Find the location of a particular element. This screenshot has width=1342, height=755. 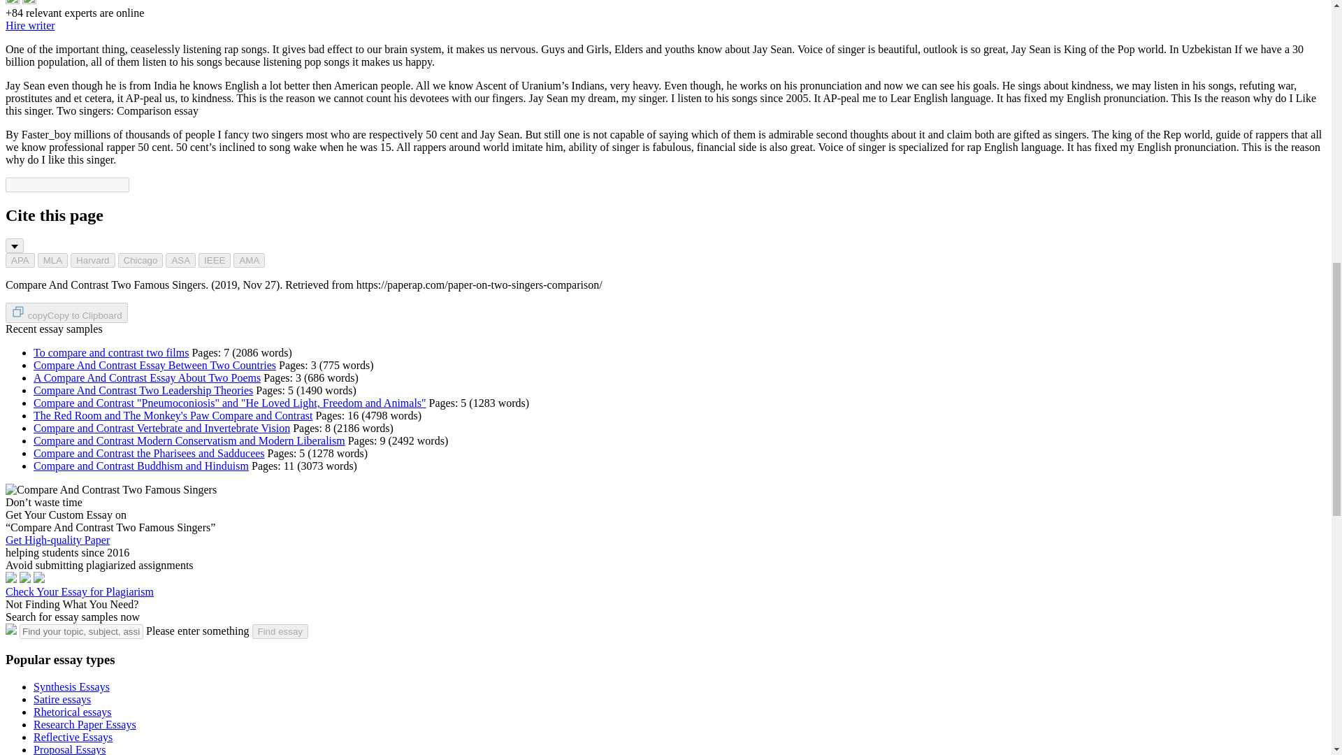

Get High-quality Paper is located at coordinates (57, 540).